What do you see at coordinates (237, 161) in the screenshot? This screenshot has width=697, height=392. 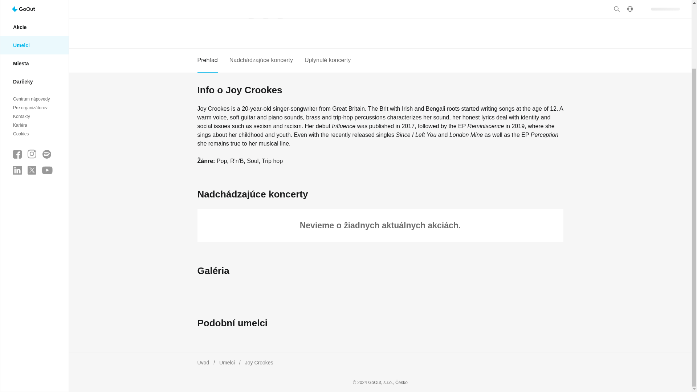 I see `R'n'B` at bounding box center [237, 161].